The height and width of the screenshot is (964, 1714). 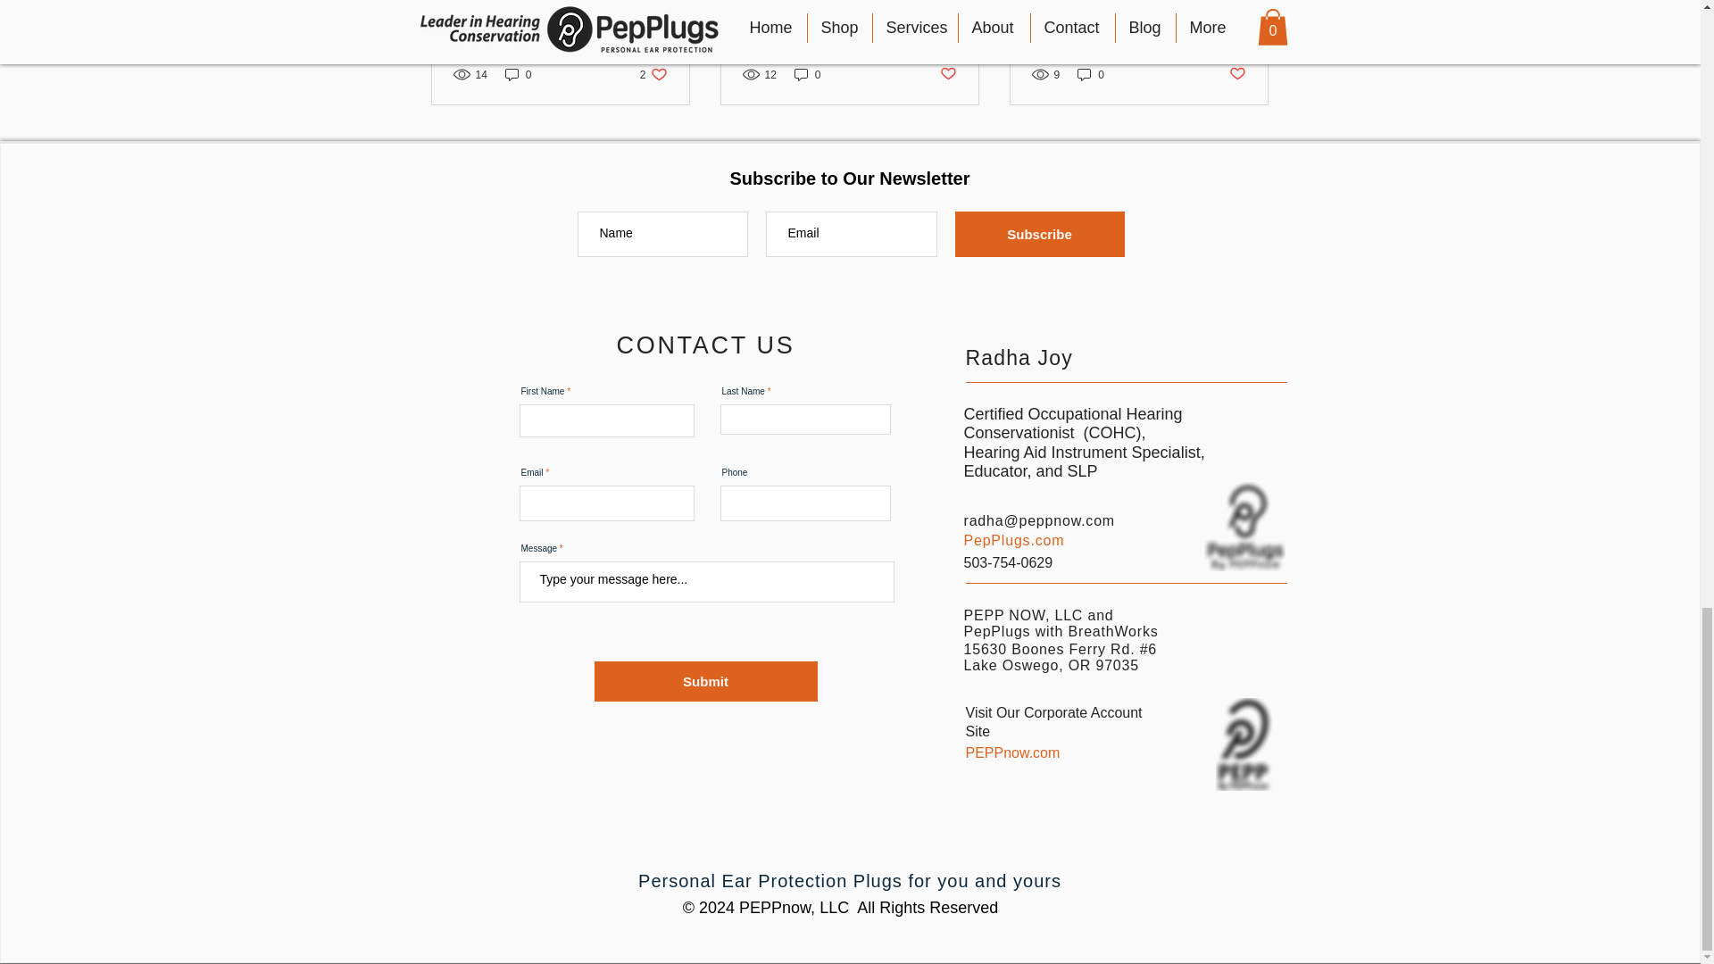 I want to click on Post not marked as liked, so click(x=849, y=15).